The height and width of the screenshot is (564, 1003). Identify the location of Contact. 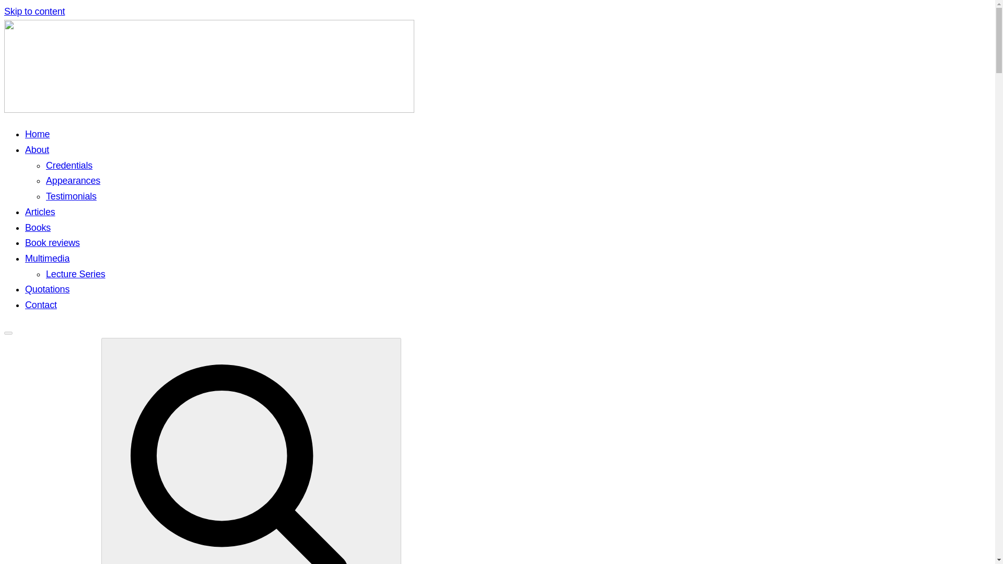
(41, 305).